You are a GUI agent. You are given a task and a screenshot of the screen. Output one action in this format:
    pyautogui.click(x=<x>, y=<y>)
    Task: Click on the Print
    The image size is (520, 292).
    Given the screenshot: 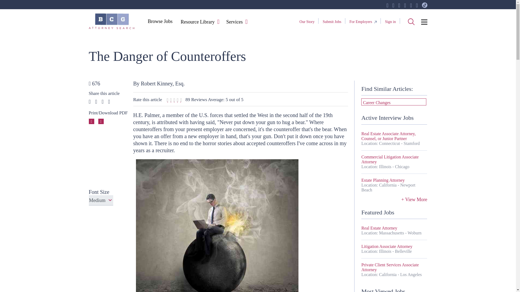 What is the action you would take?
    pyautogui.click(x=92, y=121)
    